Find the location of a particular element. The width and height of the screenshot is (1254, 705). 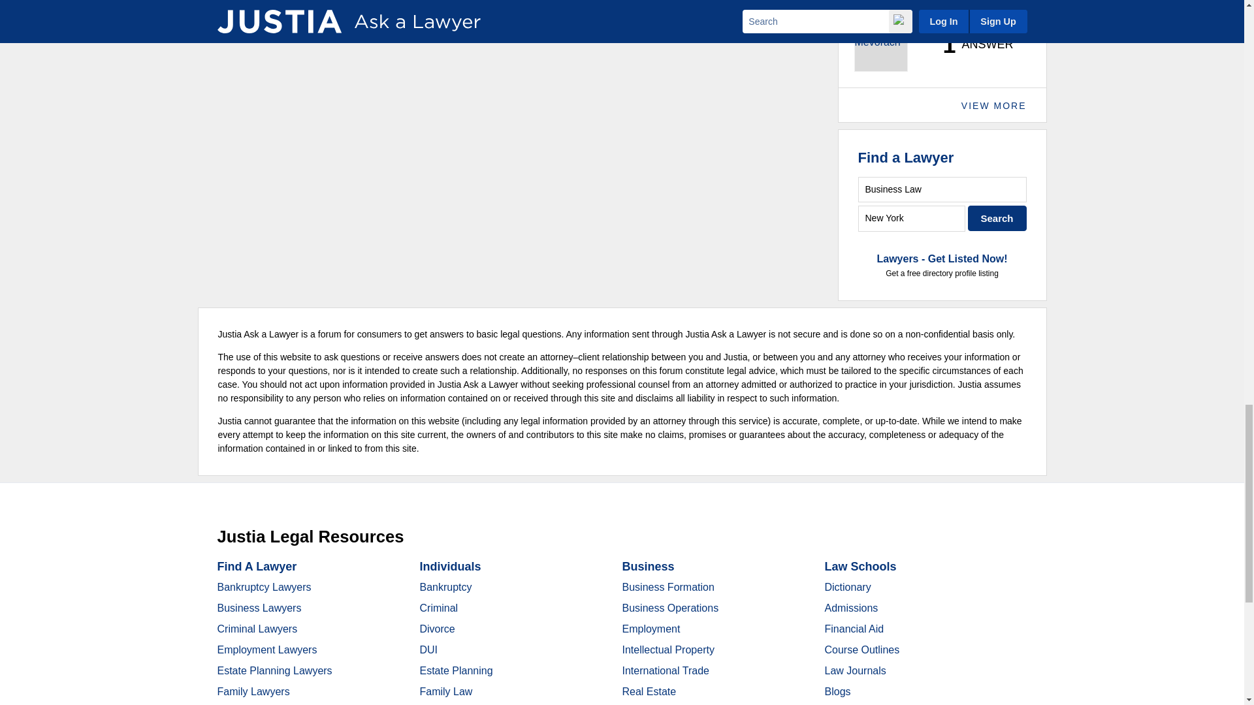

Ask a Lawyer - Leaderboard - Lawyer Stats is located at coordinates (971, 44).